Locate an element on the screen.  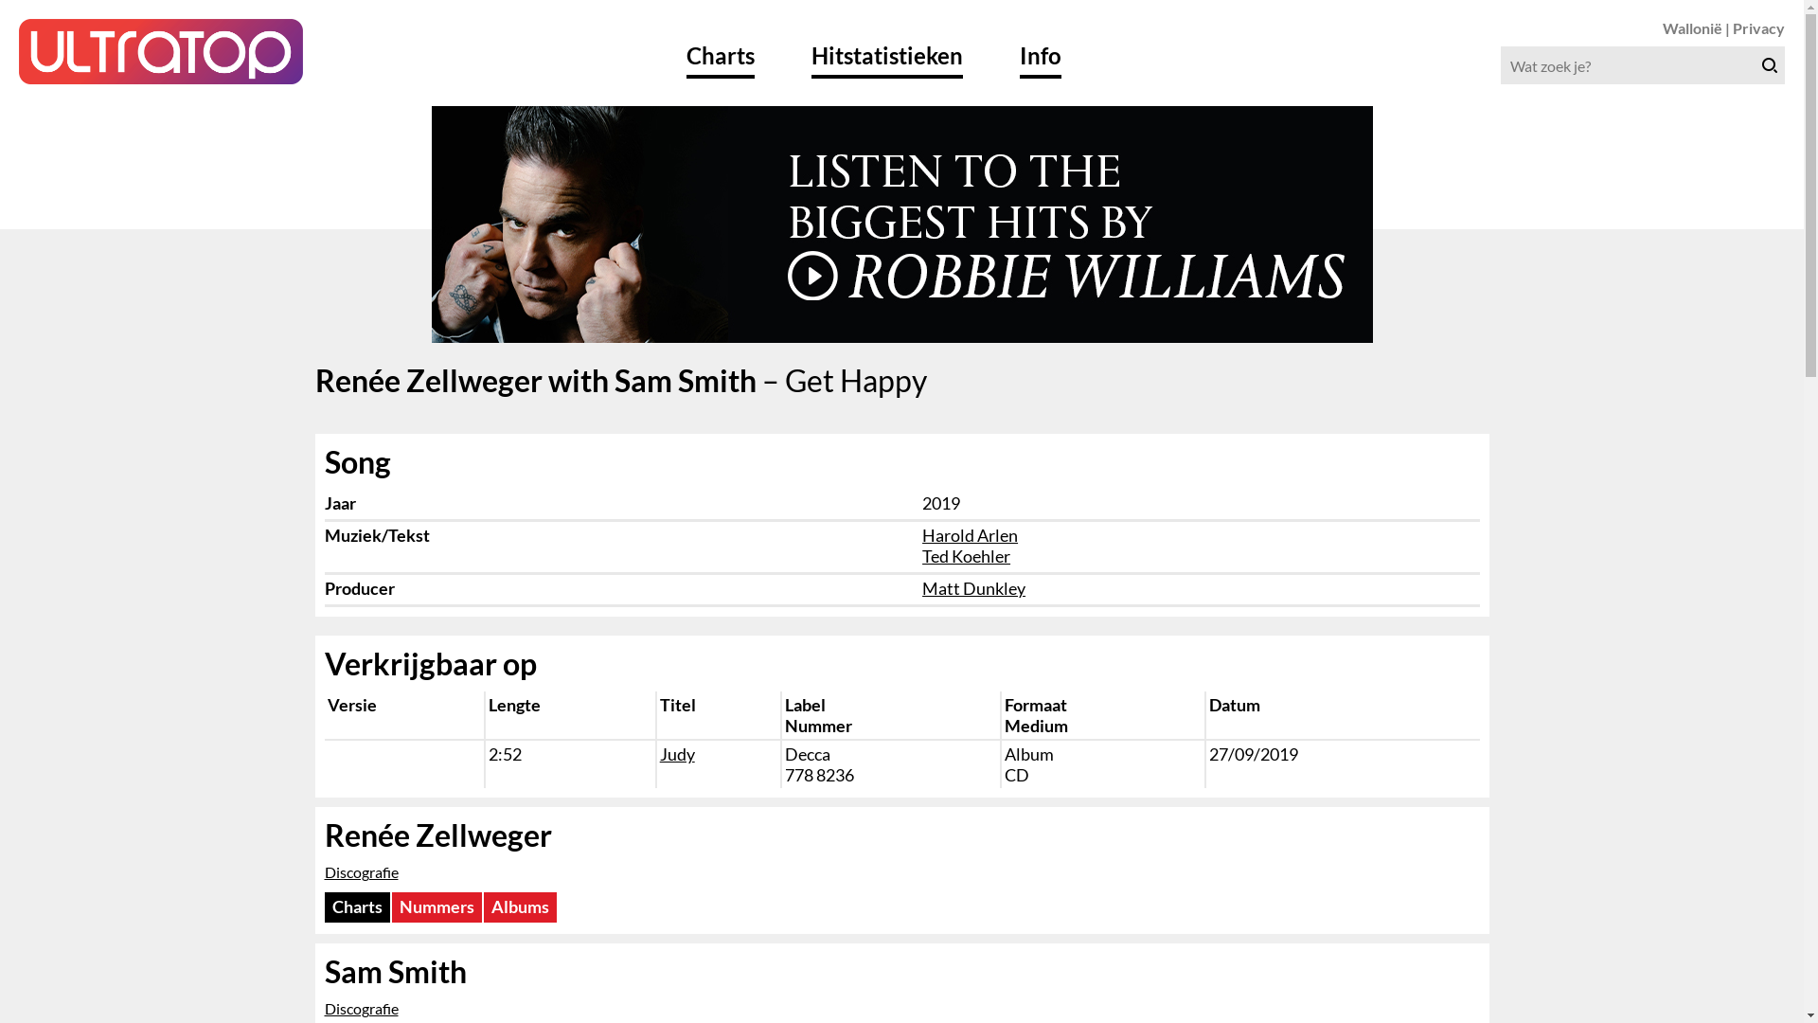
Ted Koehler is located at coordinates (966, 556).